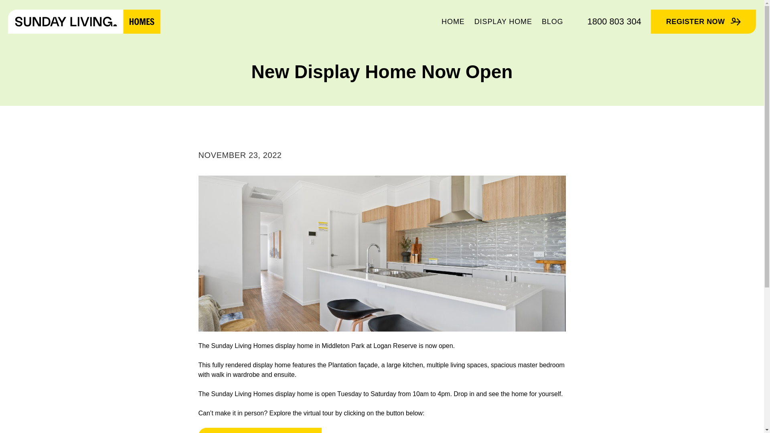 The image size is (770, 433). I want to click on HOME, so click(453, 22).